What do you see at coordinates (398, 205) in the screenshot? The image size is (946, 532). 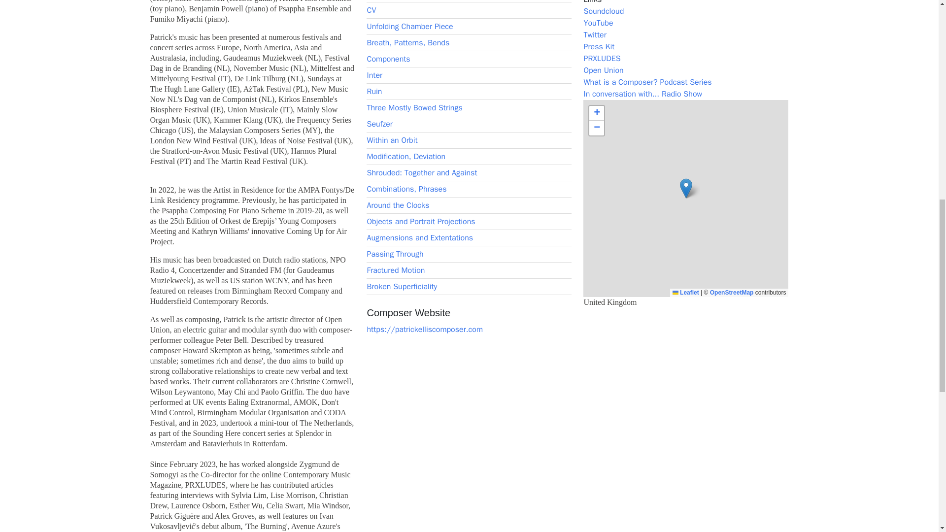 I see `Around the Clocks` at bounding box center [398, 205].